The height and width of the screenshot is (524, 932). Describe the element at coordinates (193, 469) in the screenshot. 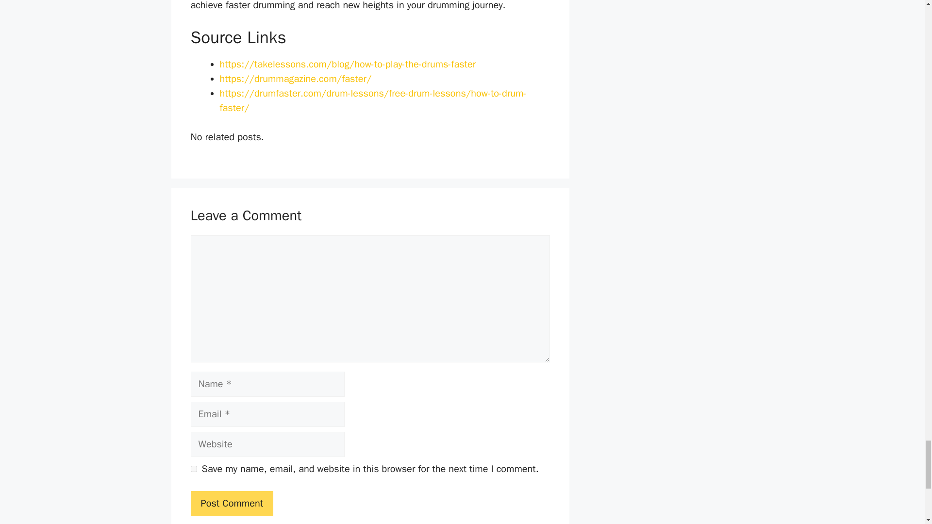

I see `yes` at that location.